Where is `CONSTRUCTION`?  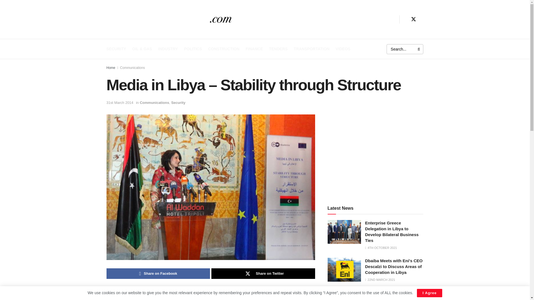
CONSTRUCTION is located at coordinates (224, 49).